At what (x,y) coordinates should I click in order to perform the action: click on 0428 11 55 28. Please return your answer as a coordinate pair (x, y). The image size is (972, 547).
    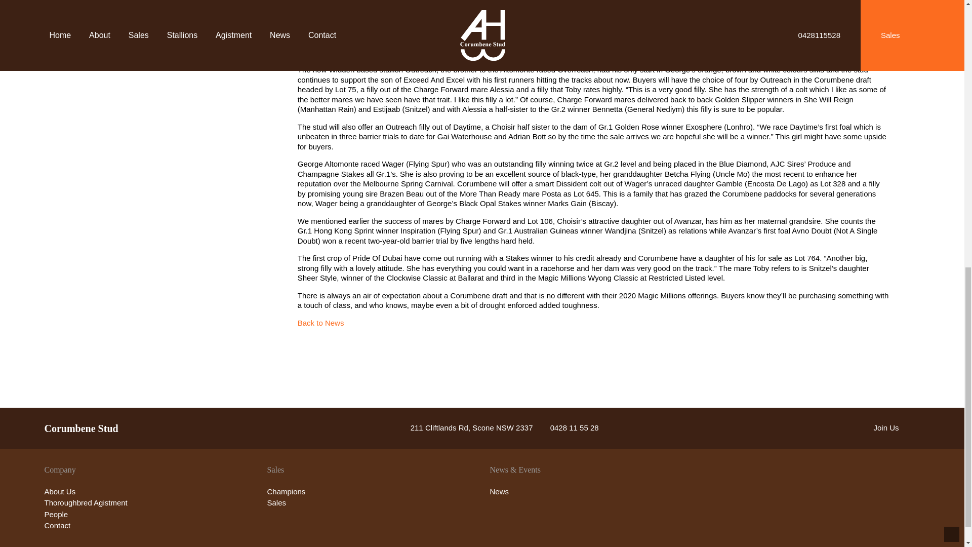
    Looking at the image, I should click on (567, 427).